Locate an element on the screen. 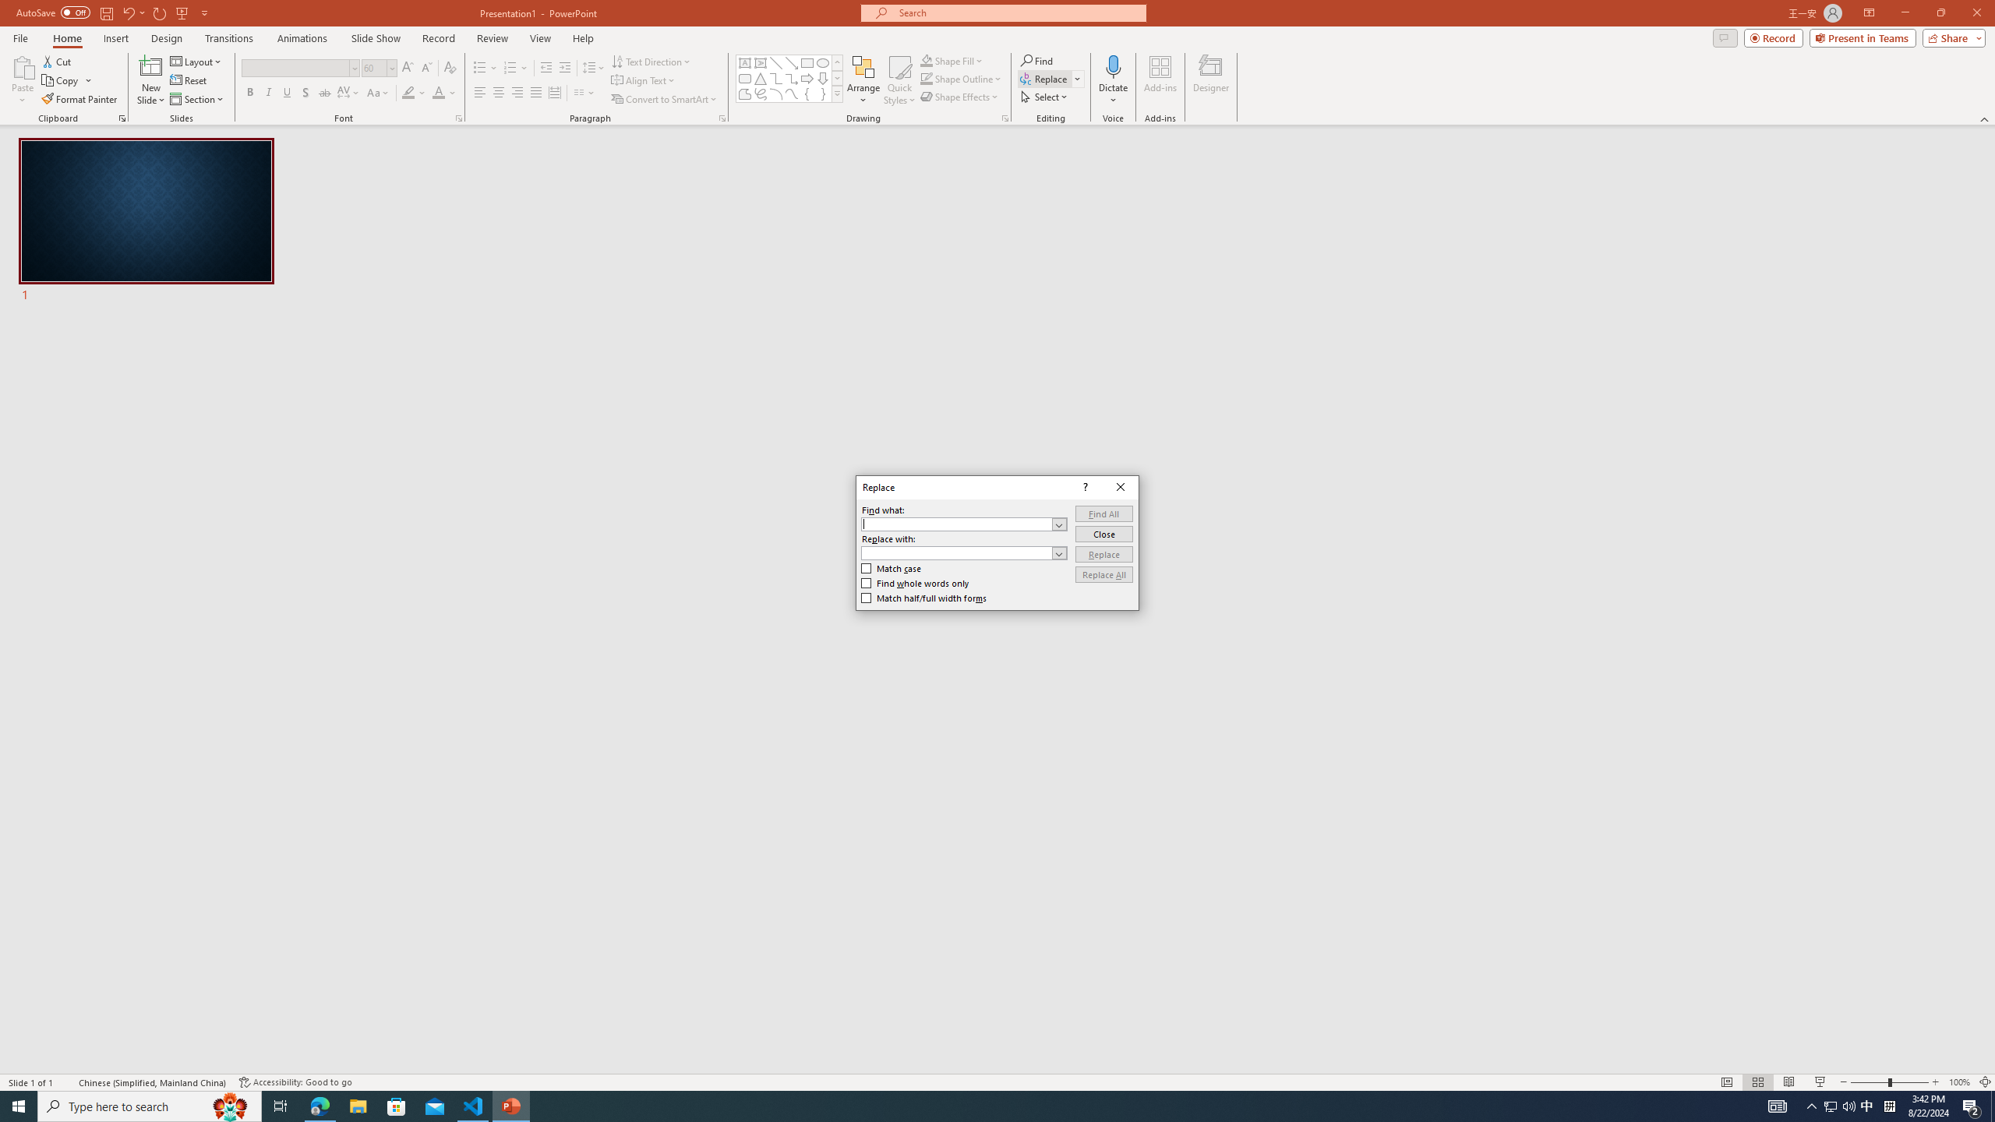 The height and width of the screenshot is (1122, 1995). Decrease Font Size is located at coordinates (425, 69).